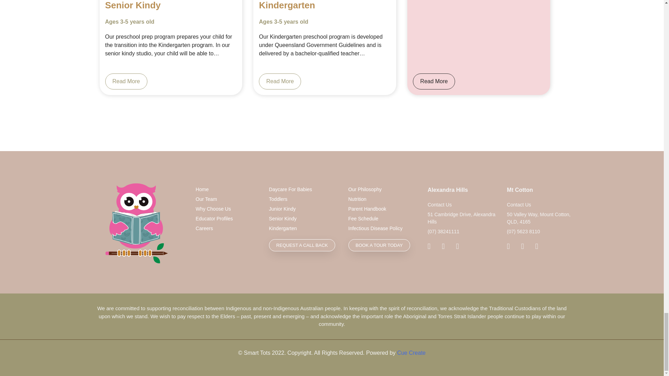 This screenshot has width=669, height=376. Describe the element at coordinates (227, 189) in the screenshot. I see `Home` at that location.